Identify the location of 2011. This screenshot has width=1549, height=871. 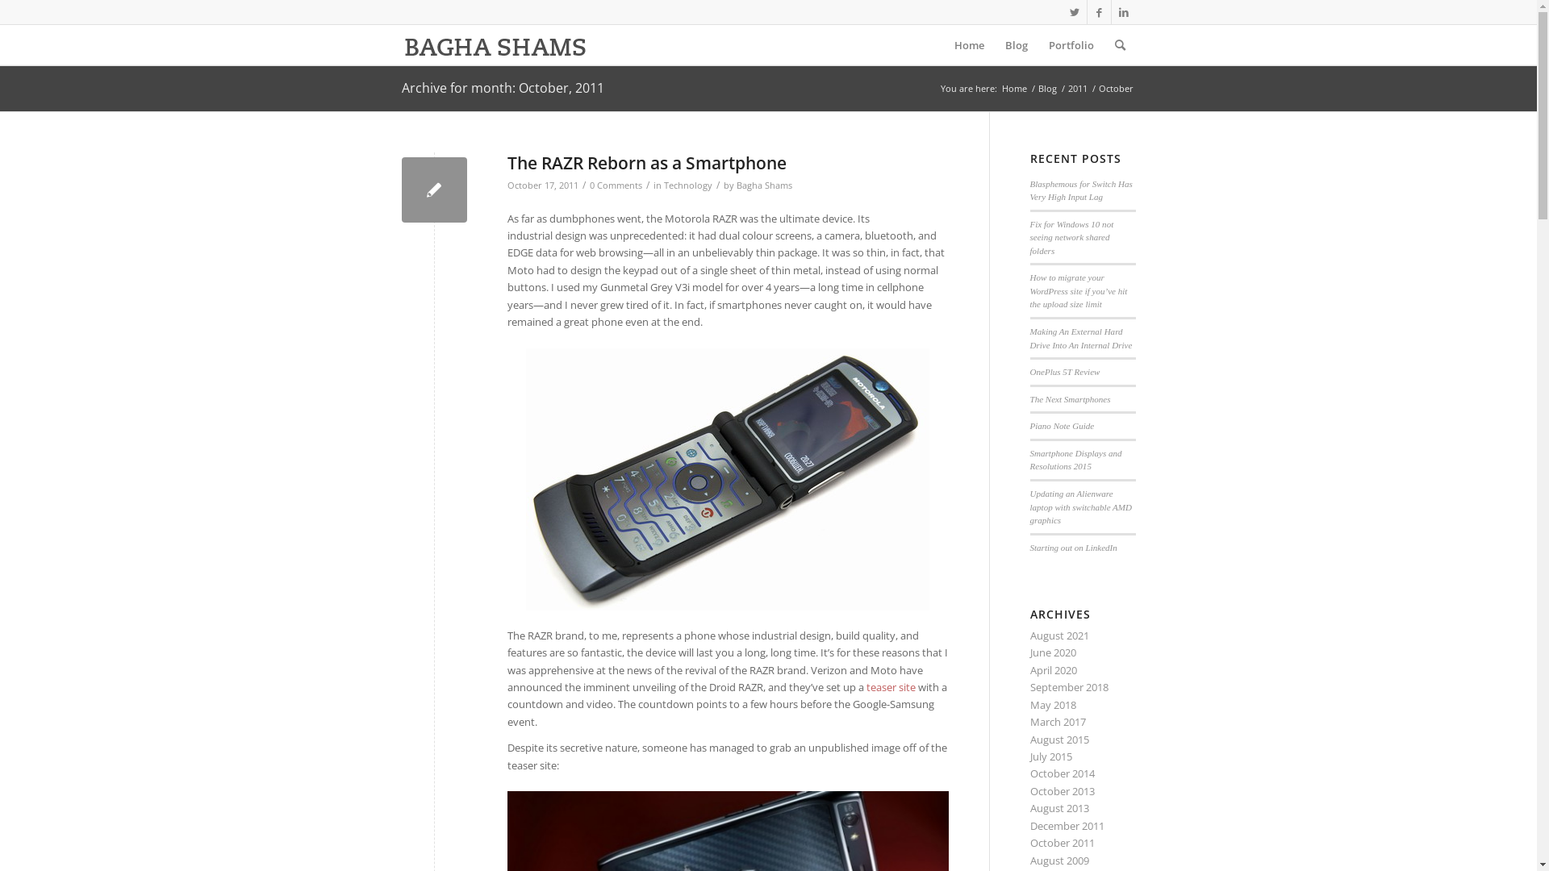
(1077, 89).